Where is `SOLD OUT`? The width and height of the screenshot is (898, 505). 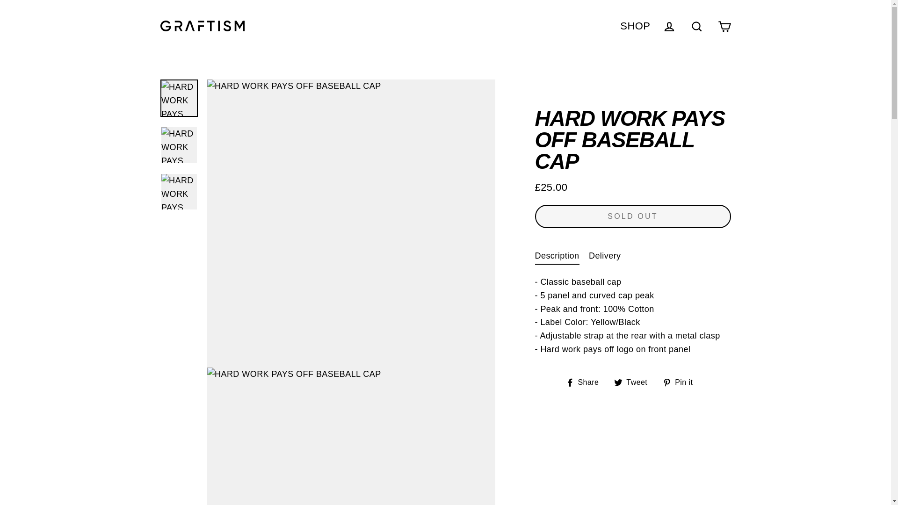
SOLD OUT is located at coordinates (633, 216).